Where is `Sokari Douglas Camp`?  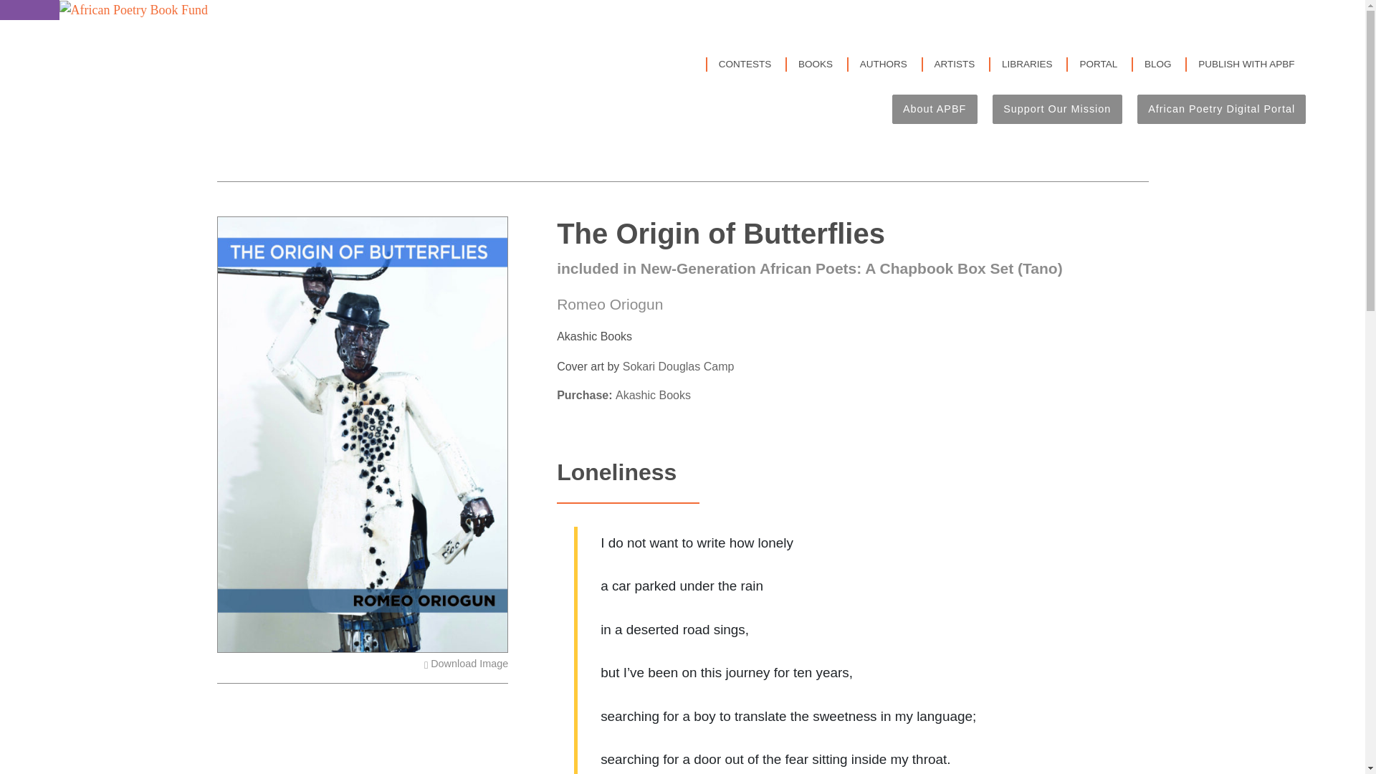
Sokari Douglas Camp is located at coordinates (679, 366).